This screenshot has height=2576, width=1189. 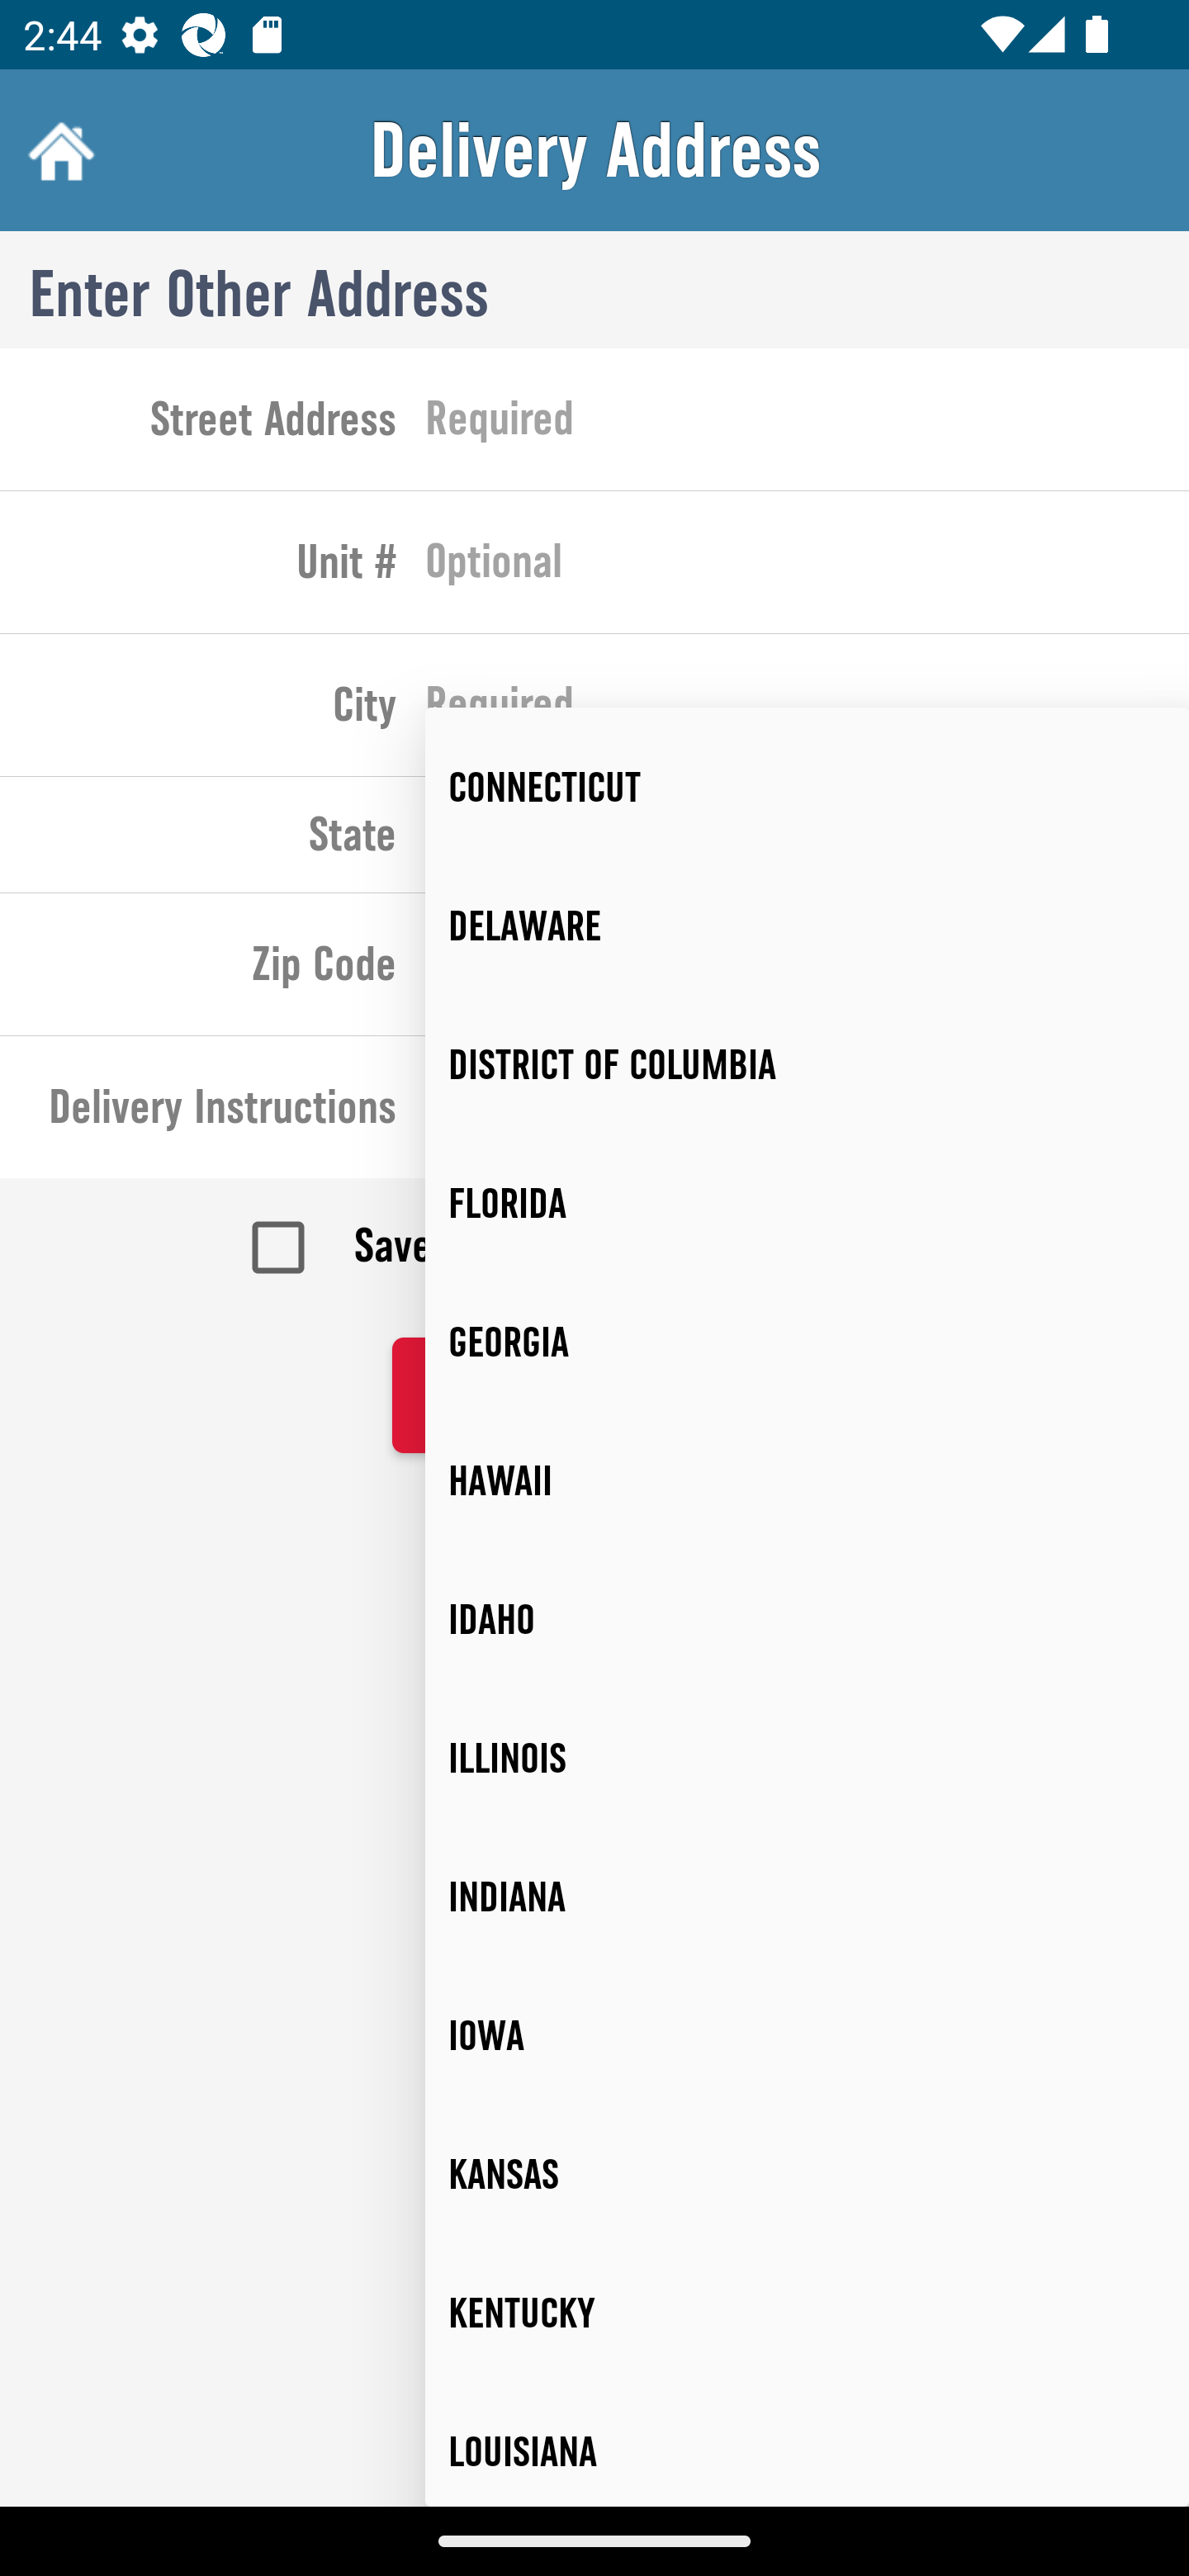 I want to click on KANSAS, so click(x=808, y=2174).